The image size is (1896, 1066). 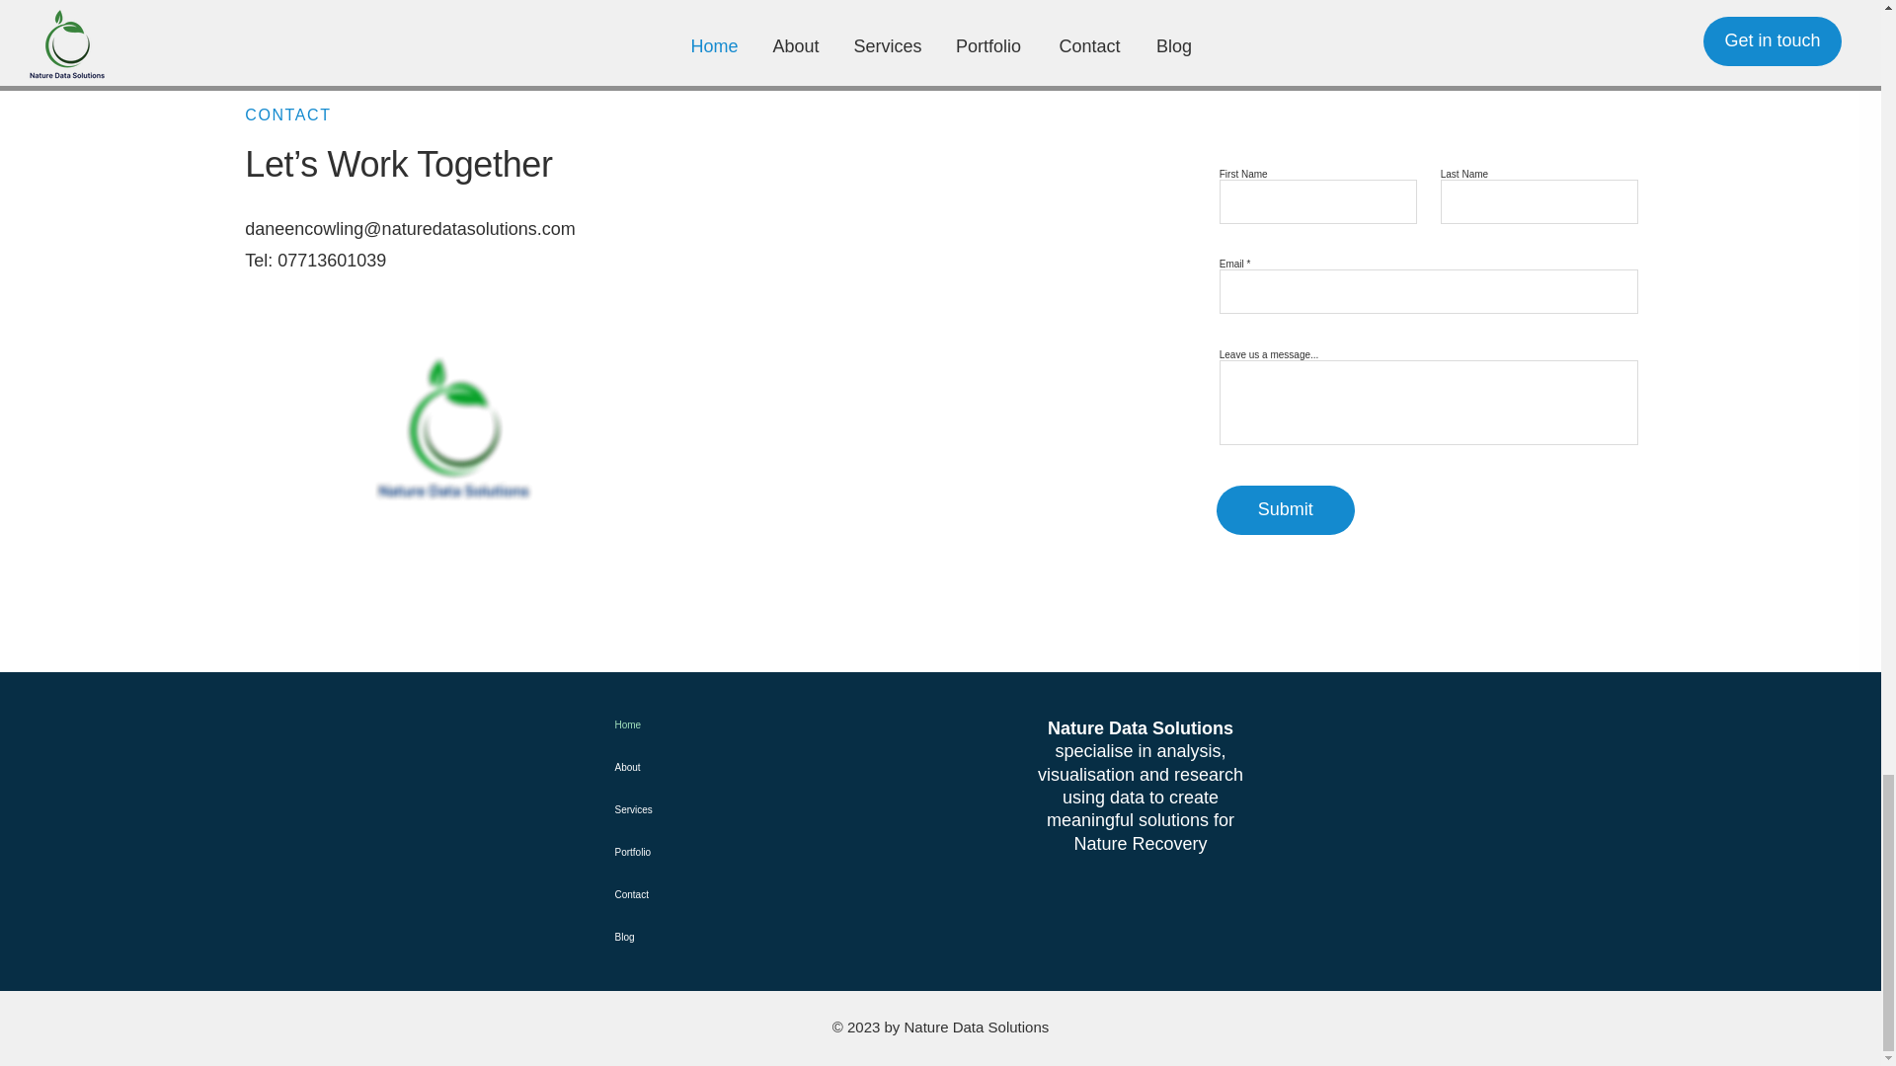 What do you see at coordinates (1286, 510) in the screenshot?
I see `Submit` at bounding box center [1286, 510].